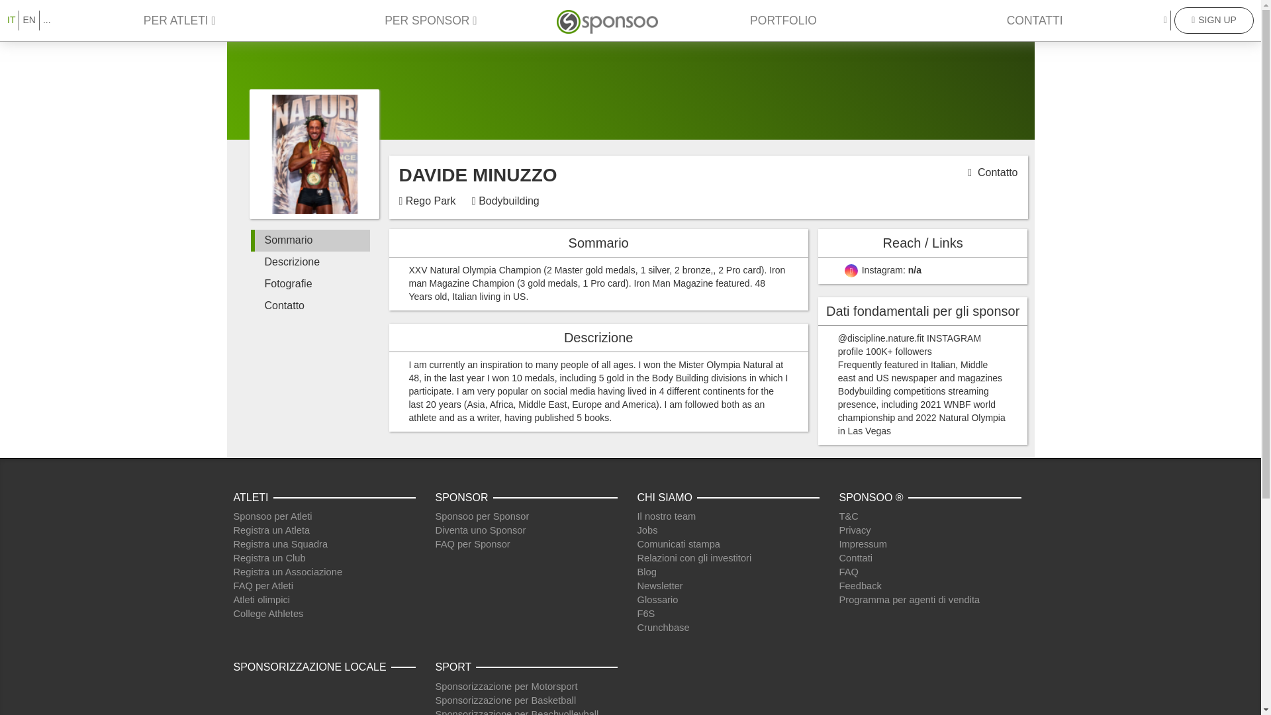  Describe the element at coordinates (646, 572) in the screenshot. I see `Sponsoo Blog` at that location.